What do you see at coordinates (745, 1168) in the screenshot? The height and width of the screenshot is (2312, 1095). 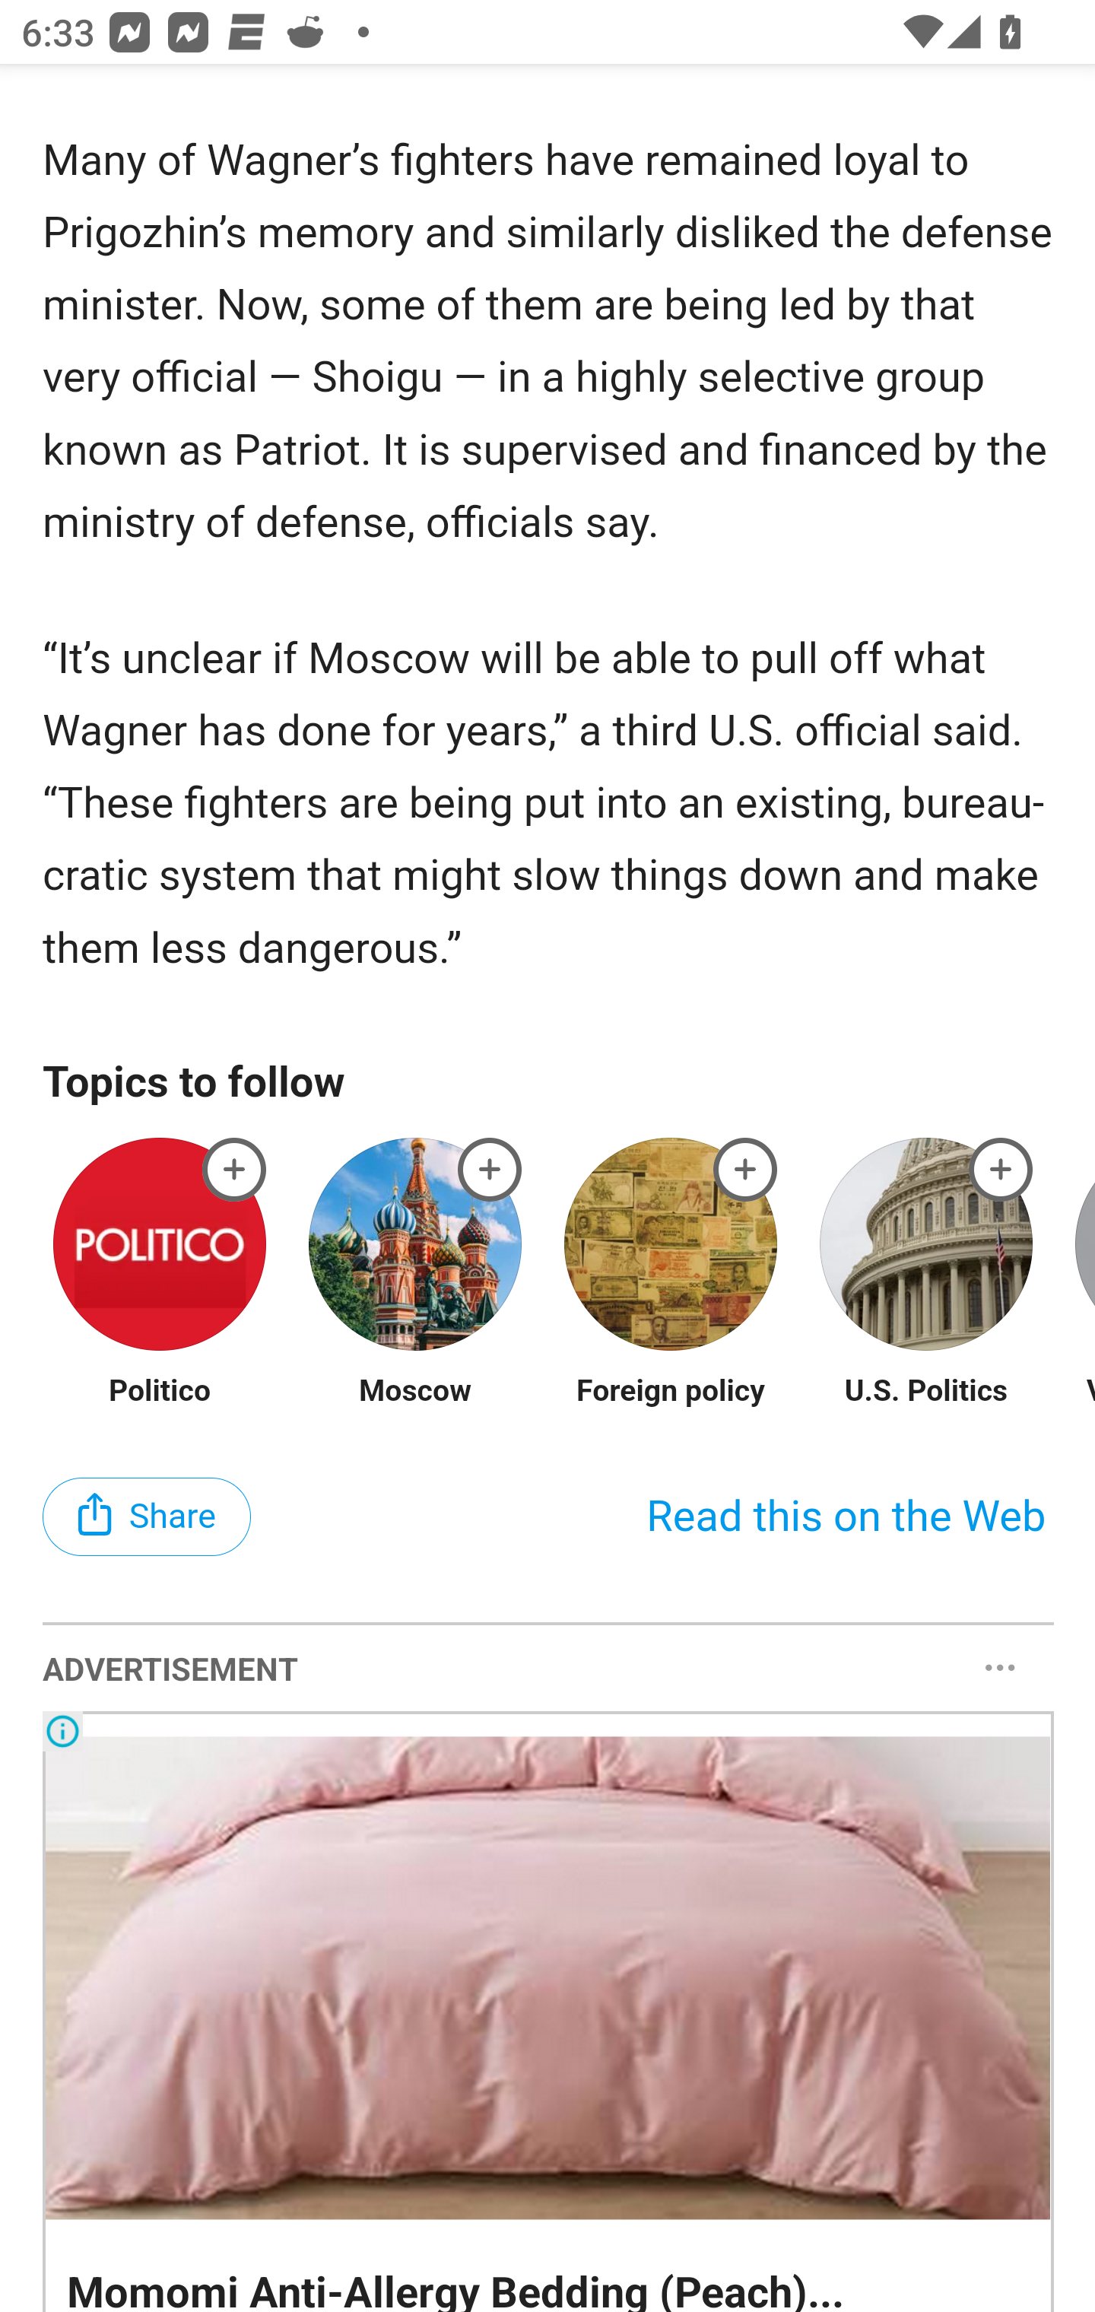 I see `wagner-fighters-russia-africa-00154595` at bounding box center [745, 1168].